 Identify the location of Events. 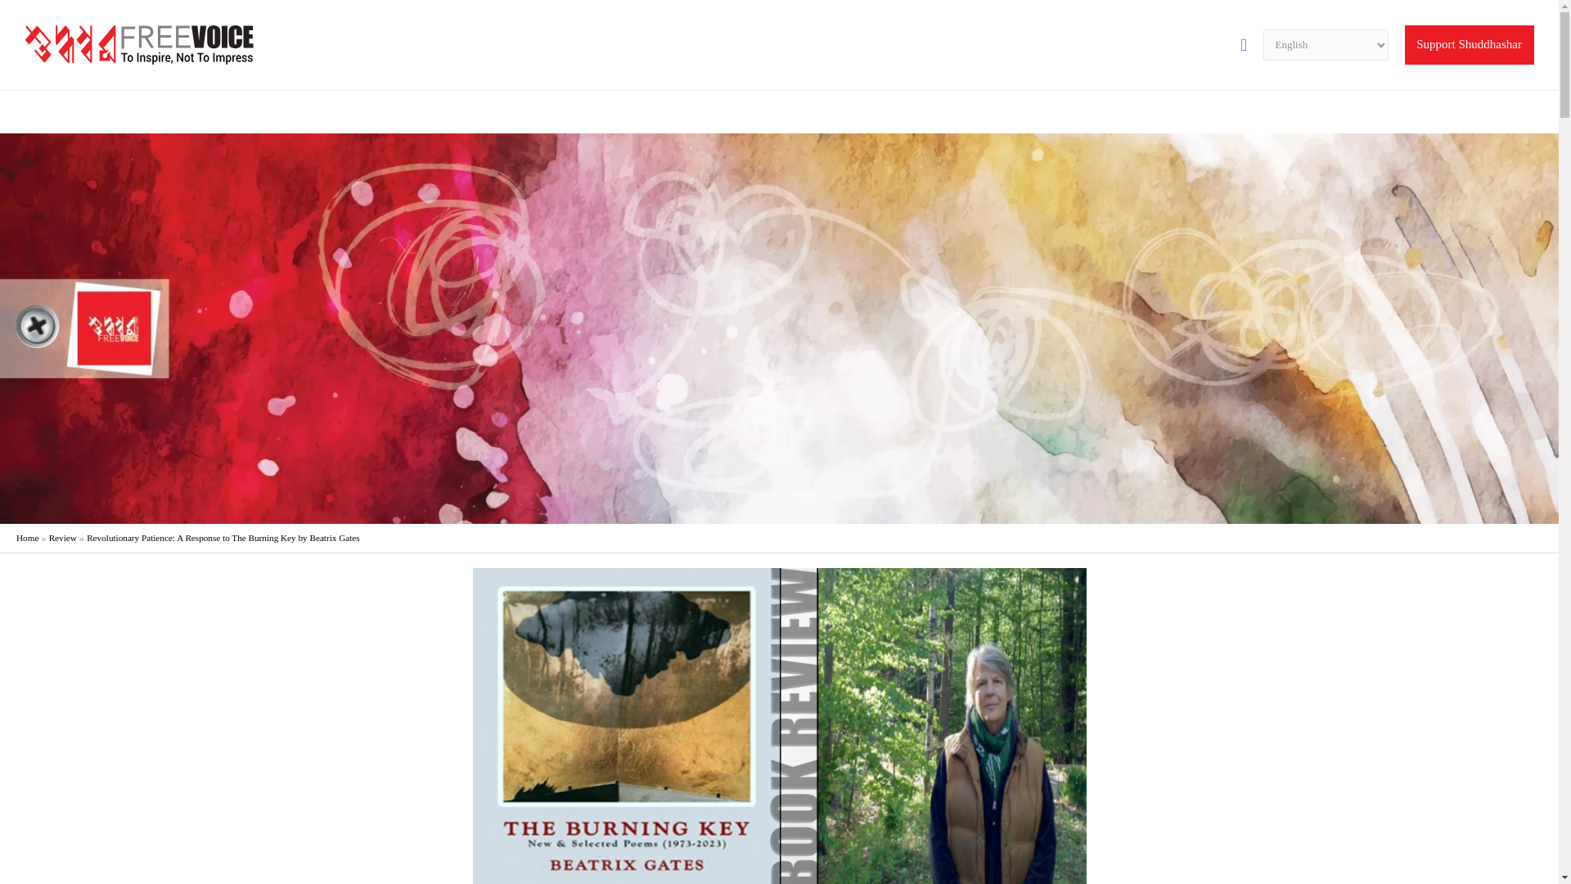
(1345, 112).